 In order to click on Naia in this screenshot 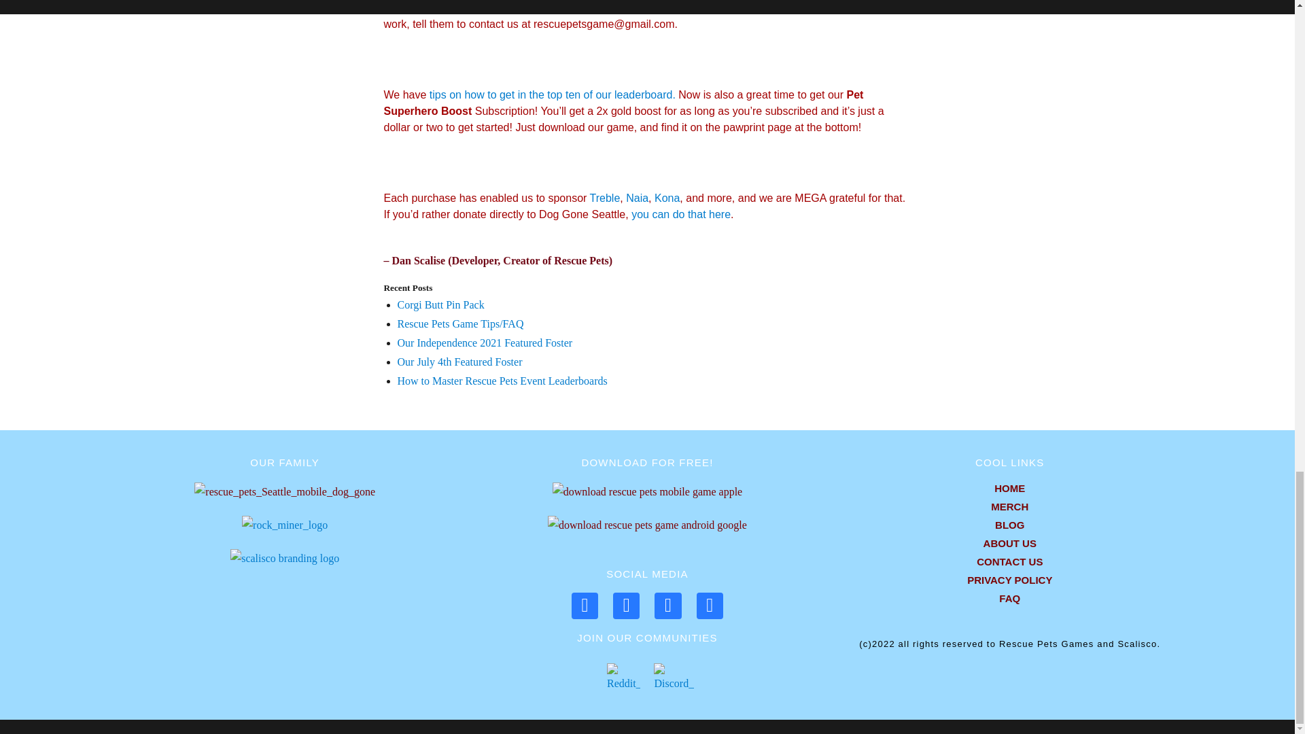, I will do `click(638, 198)`.